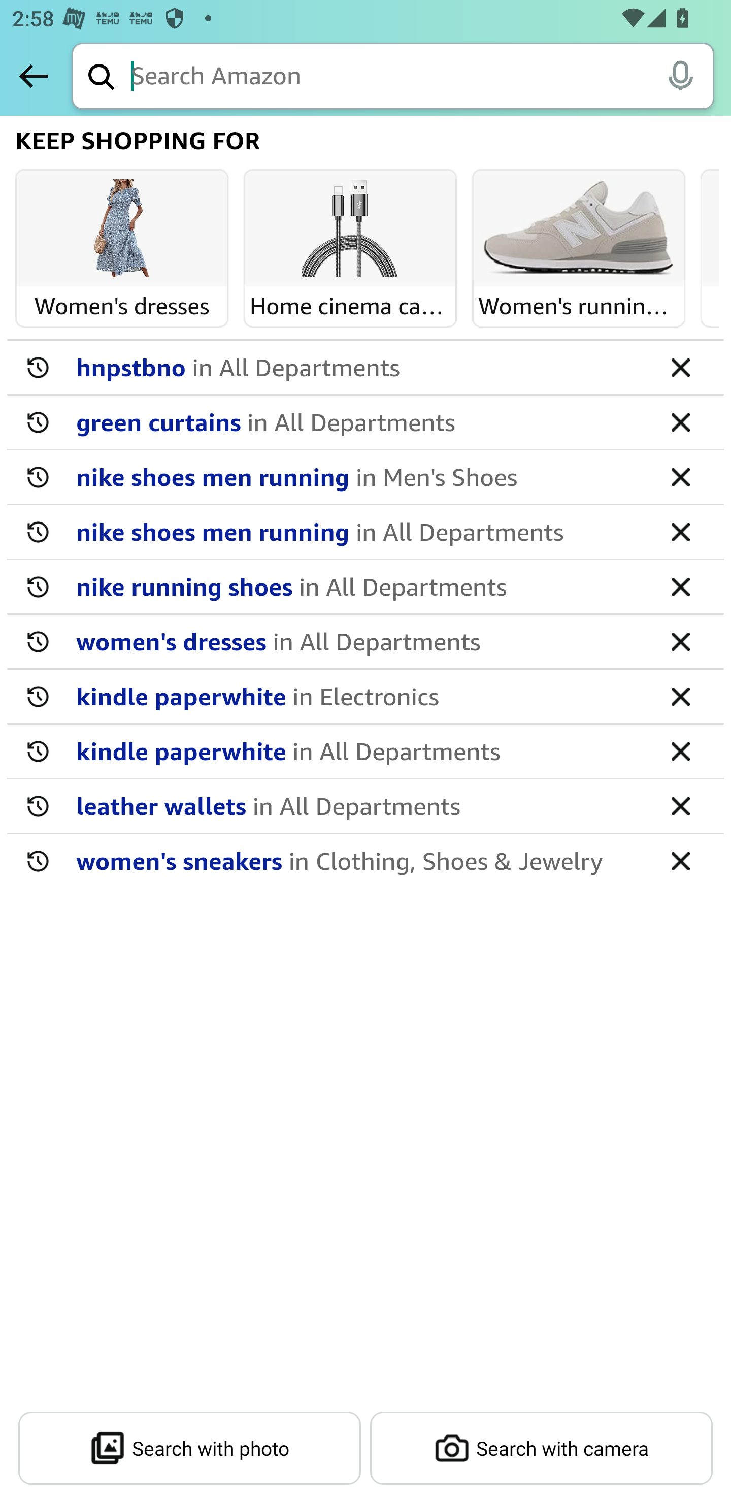  I want to click on Women's dresses, so click(122, 229).